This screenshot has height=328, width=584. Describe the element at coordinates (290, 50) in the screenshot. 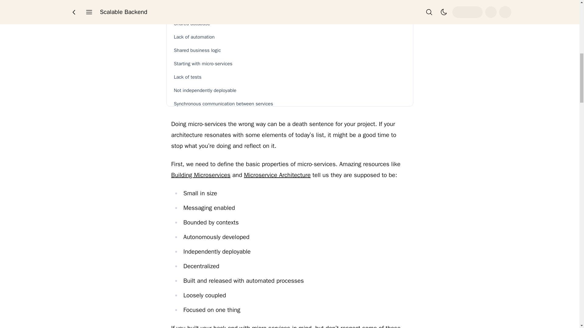

I see `Shared business logic` at that location.